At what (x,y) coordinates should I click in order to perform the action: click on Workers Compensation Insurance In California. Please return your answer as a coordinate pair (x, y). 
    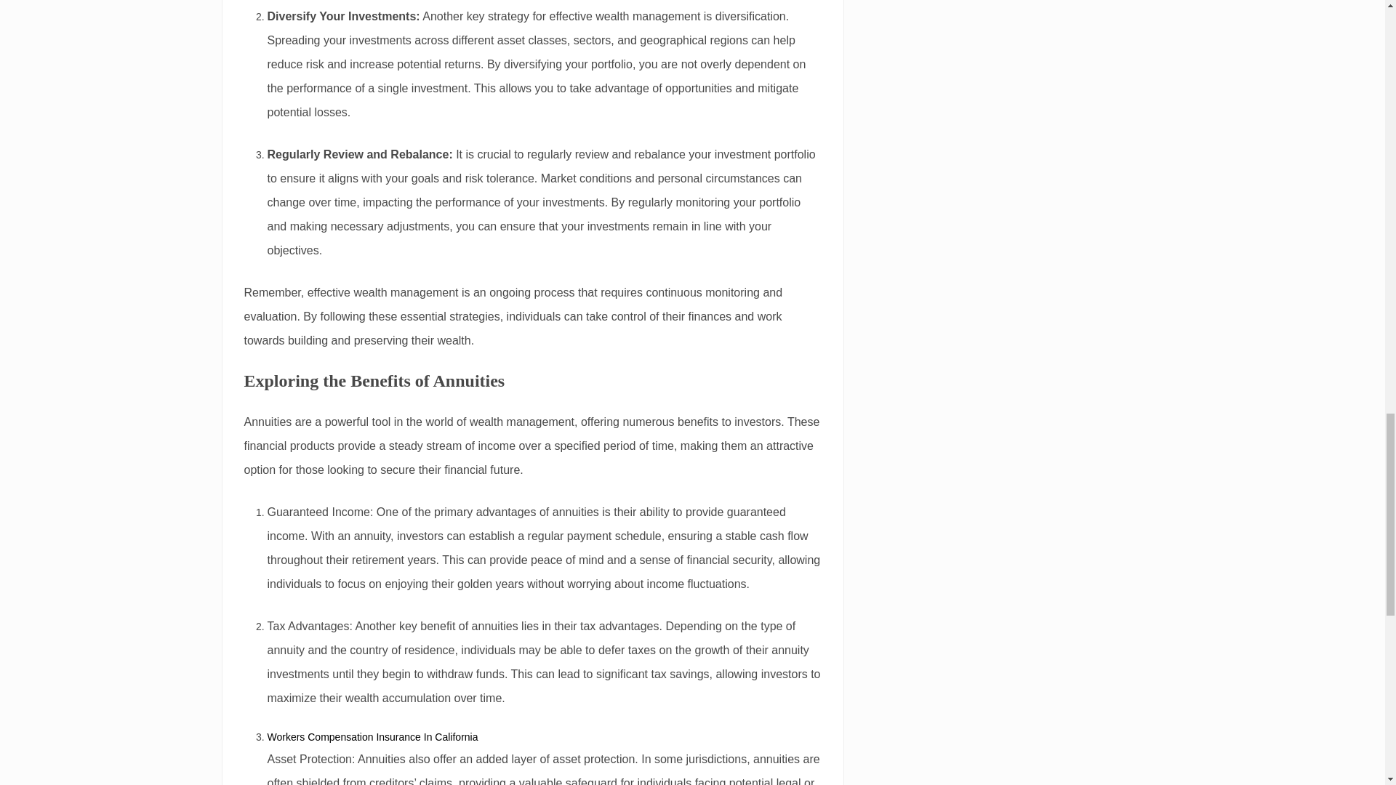
    Looking at the image, I should click on (373, 736).